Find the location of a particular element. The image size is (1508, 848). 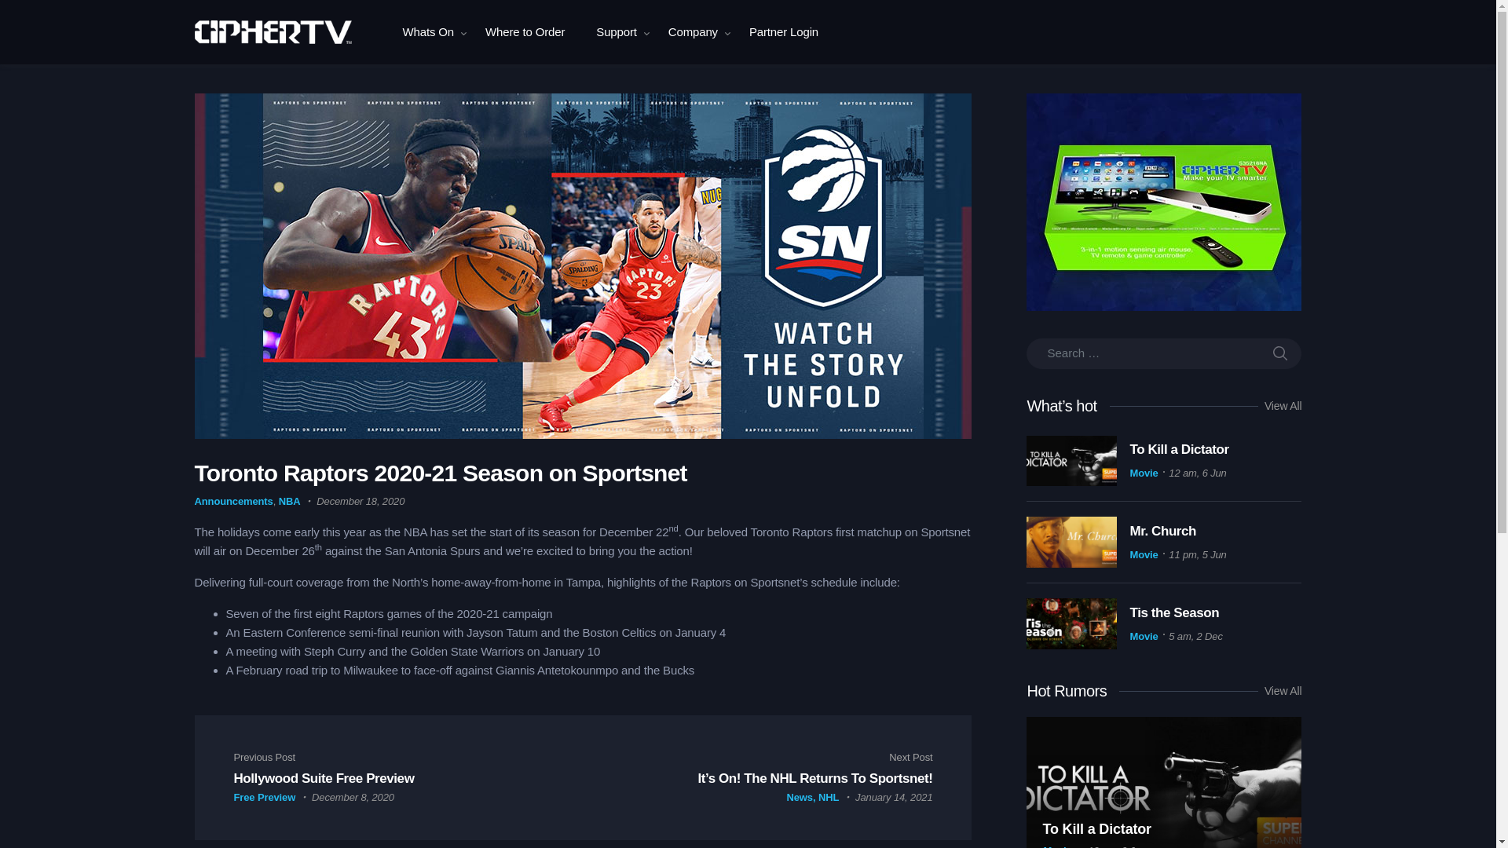

Where to Order is located at coordinates (525, 32).